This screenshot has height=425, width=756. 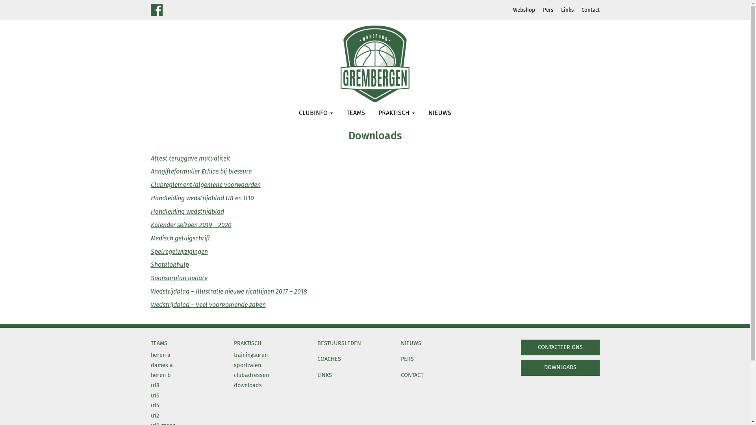 What do you see at coordinates (156, 10) in the screenshot?
I see `Facebook BBC Onderons Grembergen` at bounding box center [156, 10].